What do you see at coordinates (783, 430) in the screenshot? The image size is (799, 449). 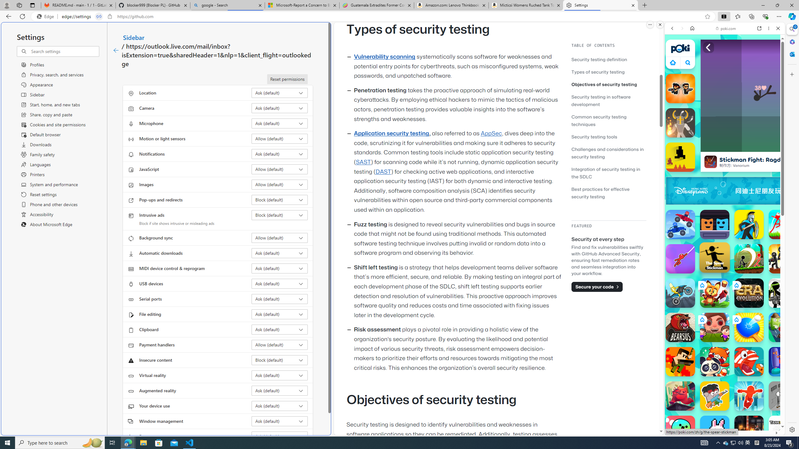 I see `Tank Trouble` at bounding box center [783, 430].